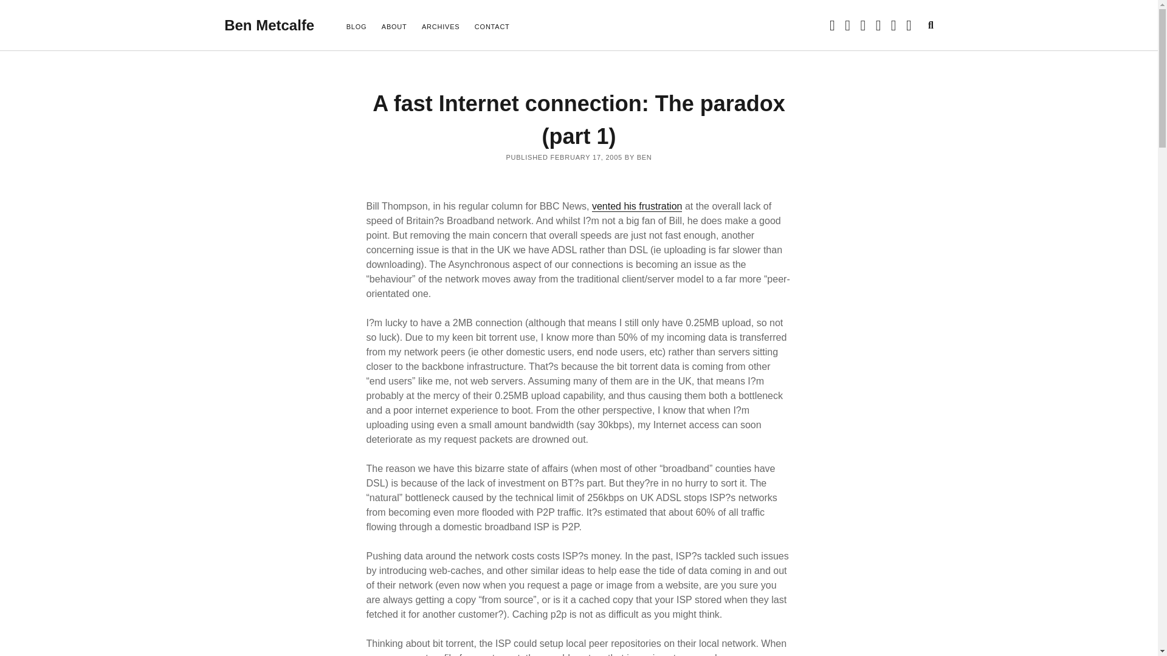 The height and width of the screenshot is (656, 1167). Describe the element at coordinates (269, 26) in the screenshot. I see `Ben Metcalfe` at that location.